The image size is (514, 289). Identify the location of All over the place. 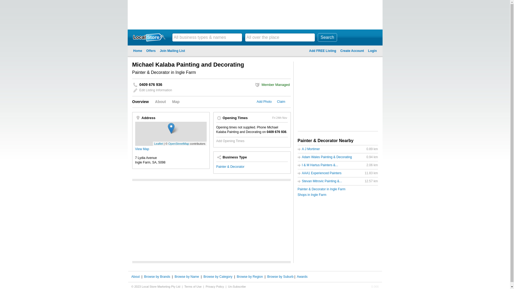
(280, 37).